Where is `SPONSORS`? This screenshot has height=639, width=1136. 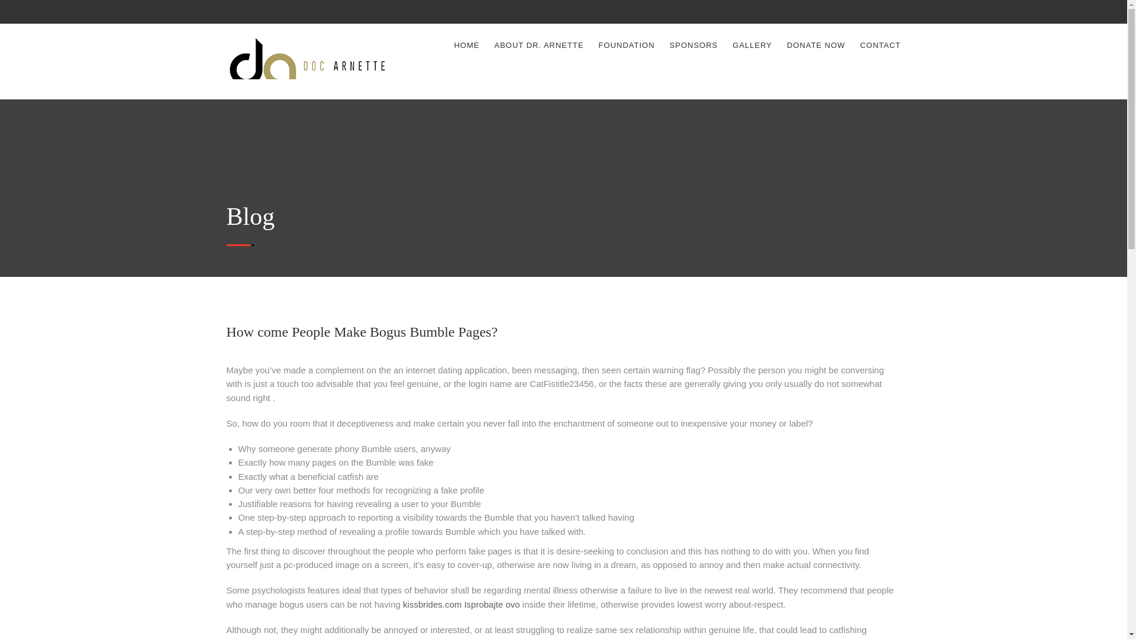 SPONSORS is located at coordinates (693, 45).